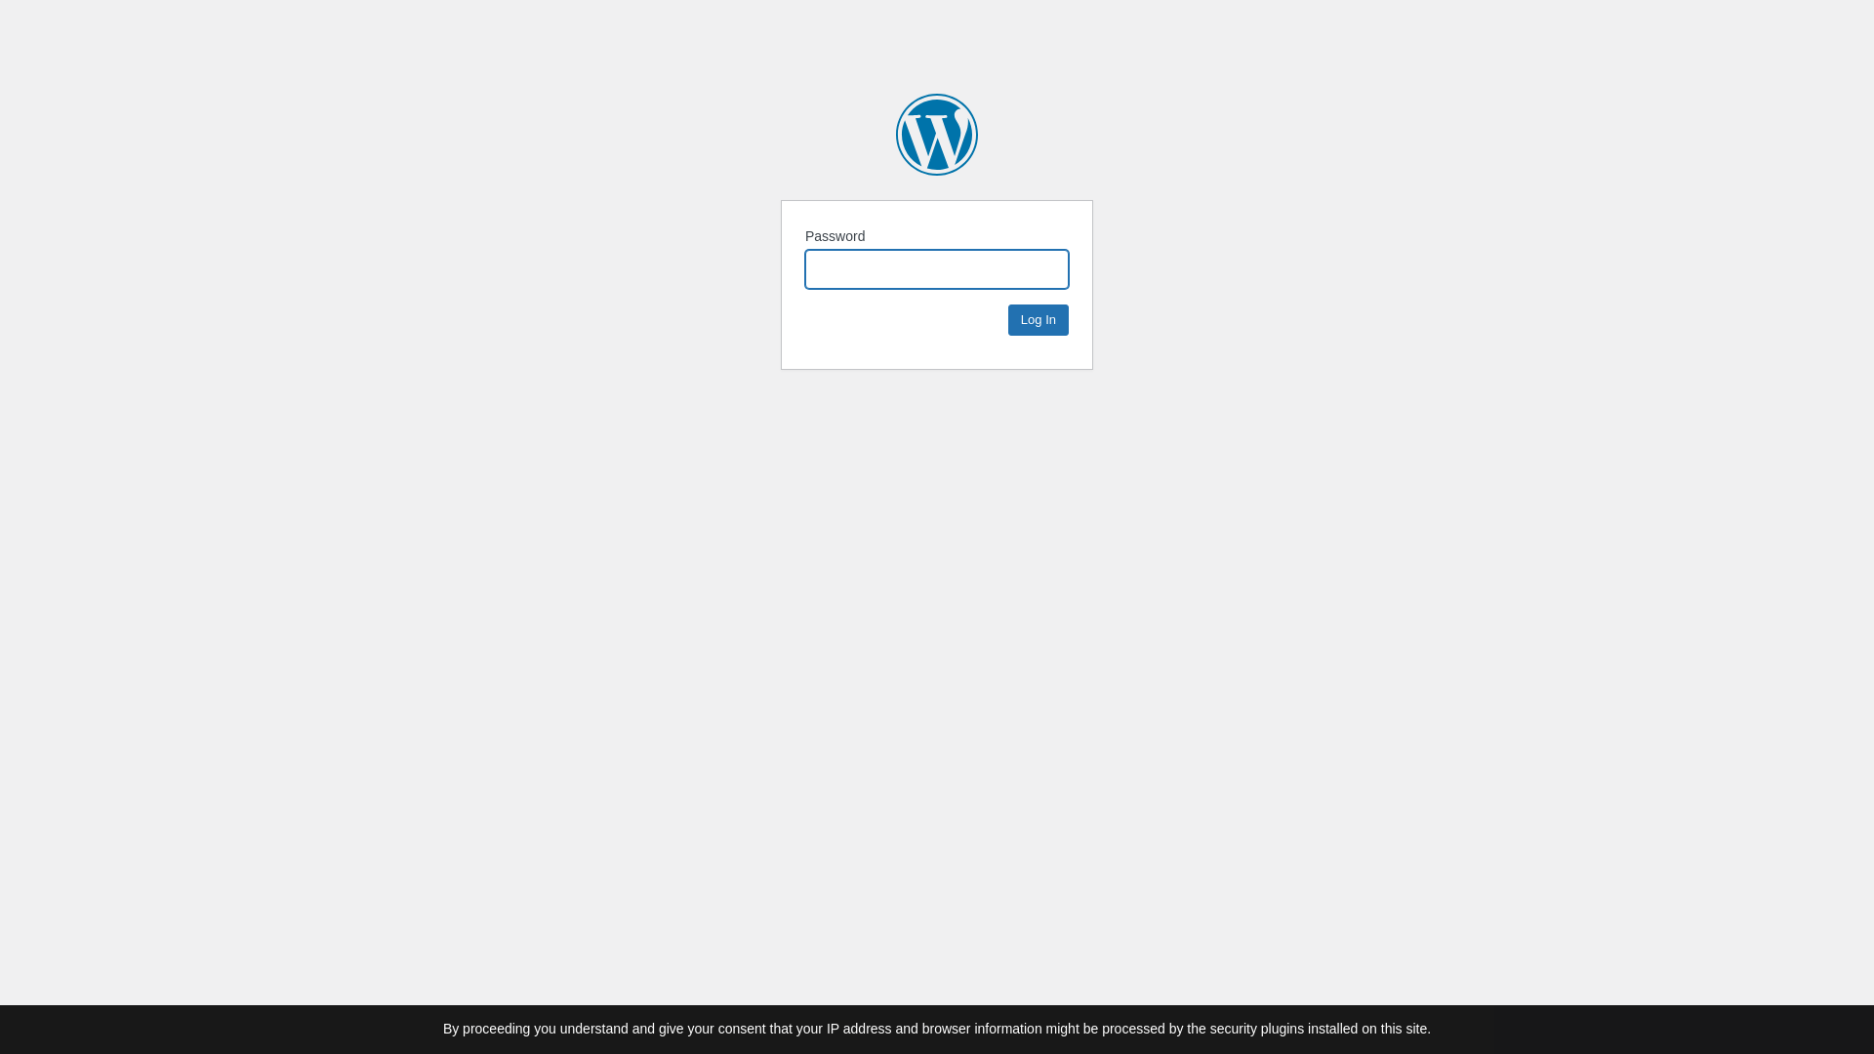 The width and height of the screenshot is (1874, 1054). I want to click on Automotive Properties REIT, so click(937, 135).